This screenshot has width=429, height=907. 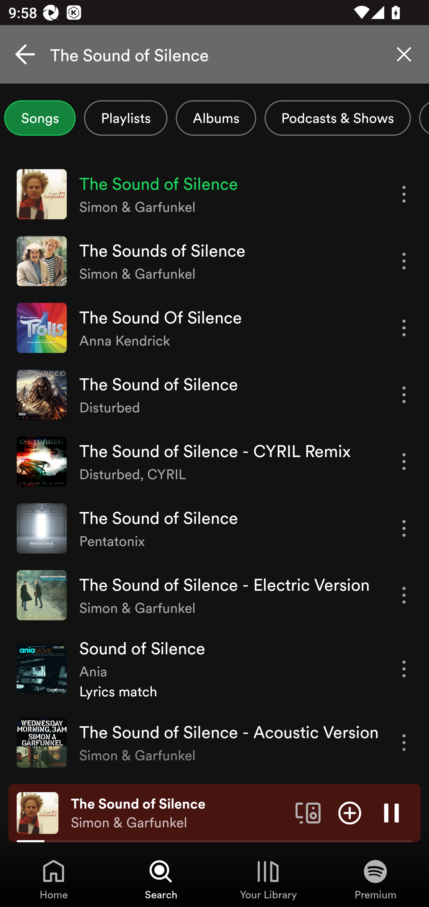 I want to click on The Sound of Silence, so click(x=214, y=54).